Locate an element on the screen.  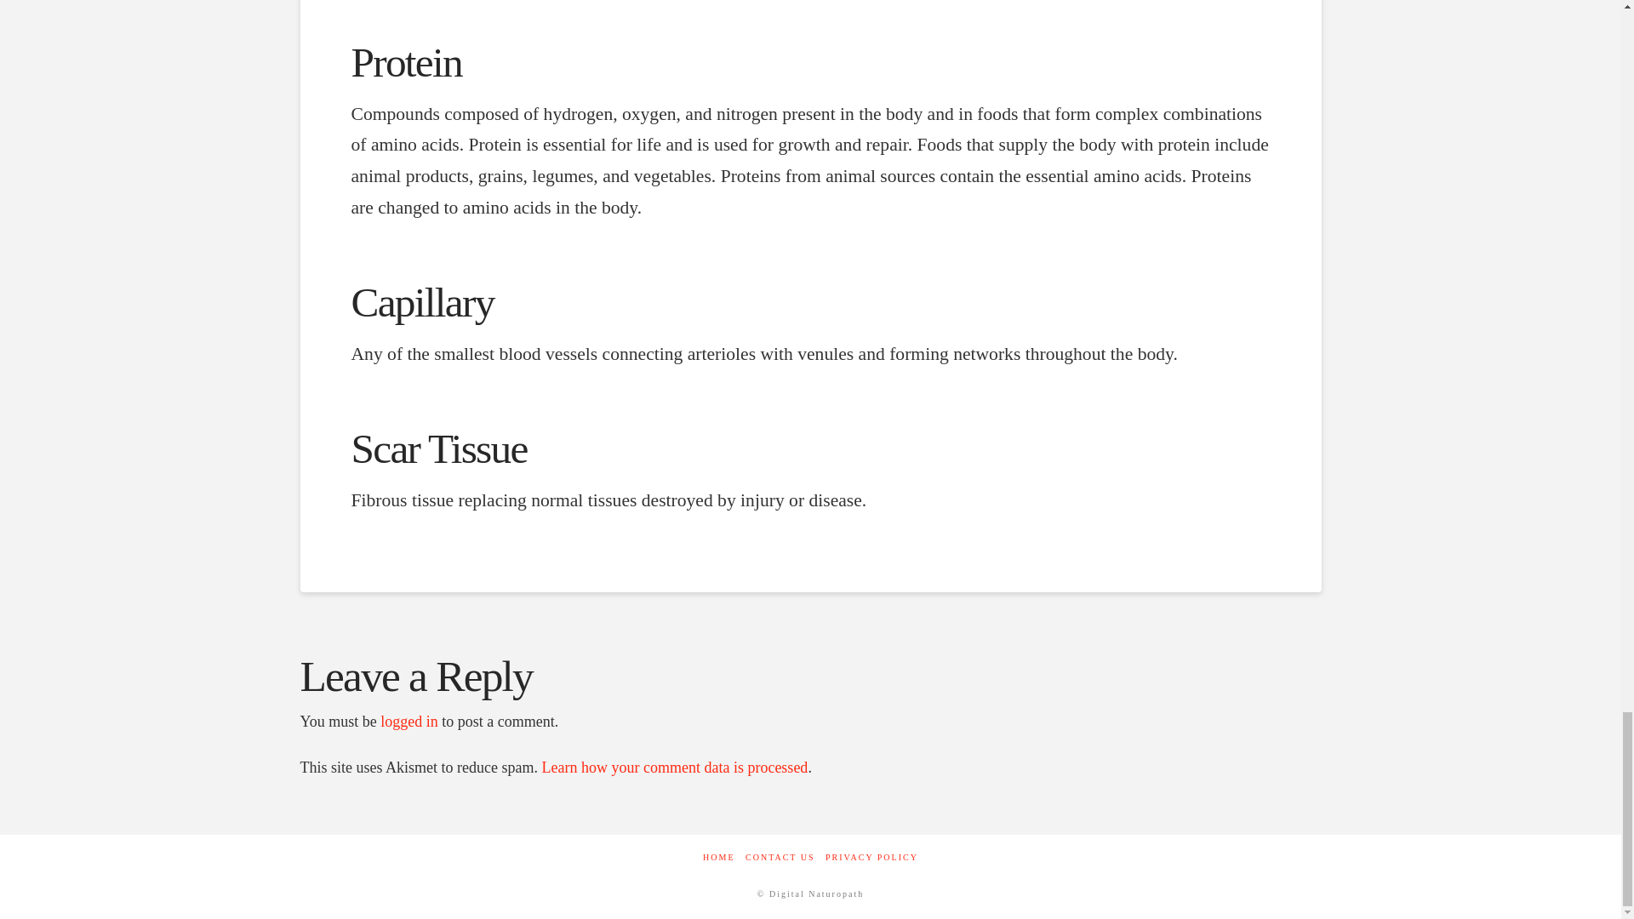
Learn how your comment data is processed is located at coordinates (674, 768).